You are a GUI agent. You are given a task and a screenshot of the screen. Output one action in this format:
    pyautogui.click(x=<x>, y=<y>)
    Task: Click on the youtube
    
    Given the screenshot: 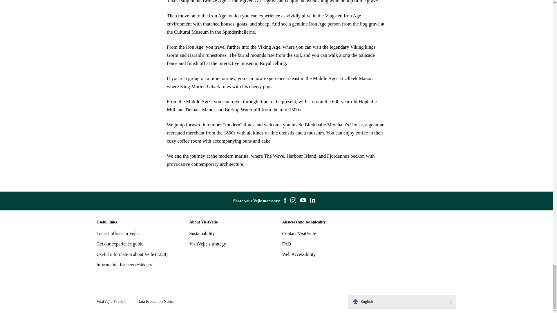 What is the action you would take?
    pyautogui.click(x=303, y=201)
    